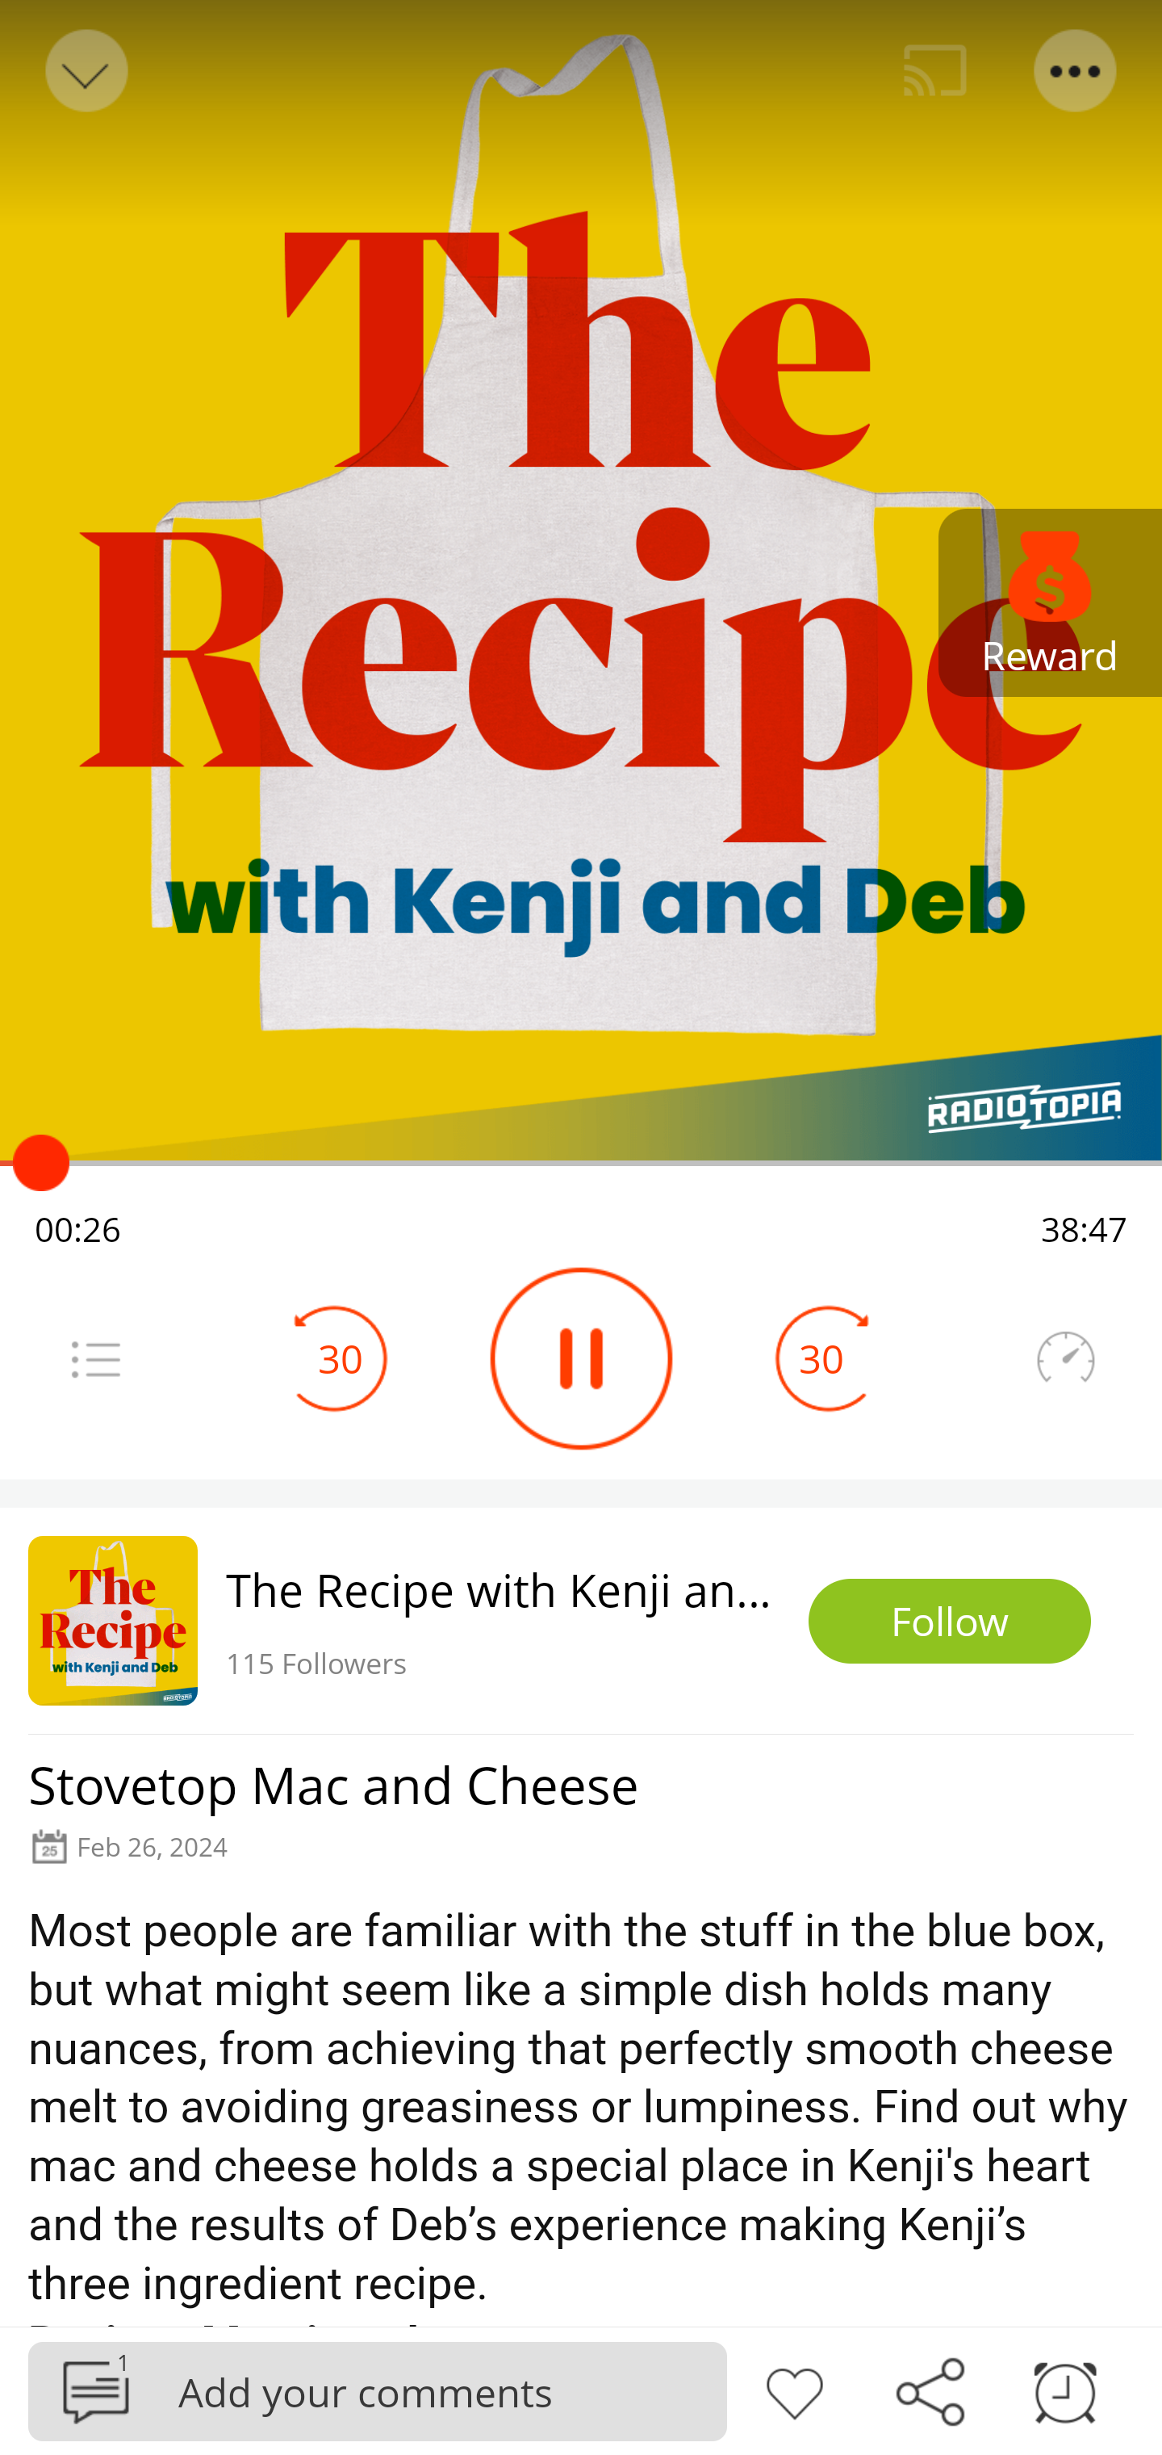 This screenshot has height=2455, width=1162. Describe the element at coordinates (378, 2390) in the screenshot. I see `Podbean 1 Add your comments` at that location.